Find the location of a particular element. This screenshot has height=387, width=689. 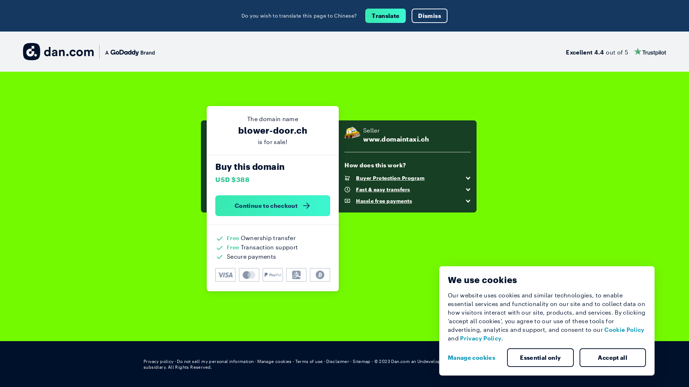

Accept all is located at coordinates (613, 358).